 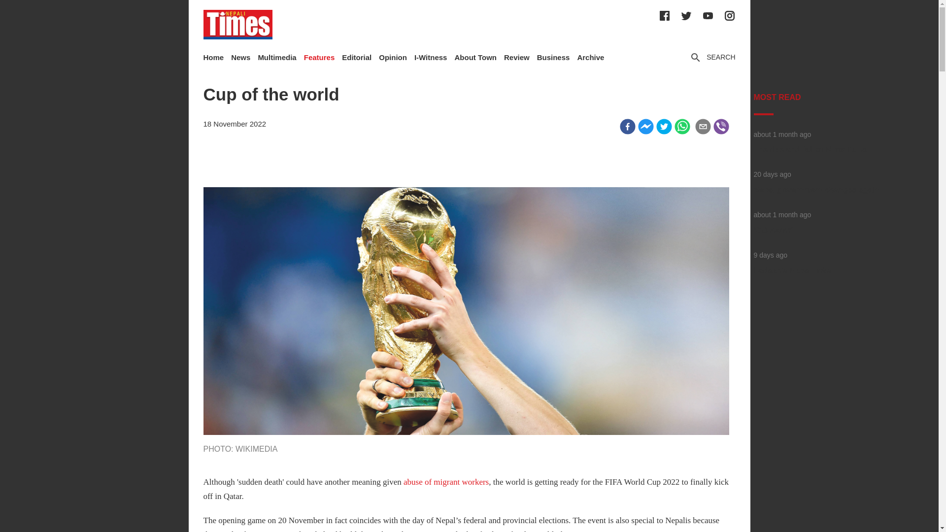 What do you see at coordinates (276, 57) in the screenshot?
I see `Multimedia` at bounding box center [276, 57].